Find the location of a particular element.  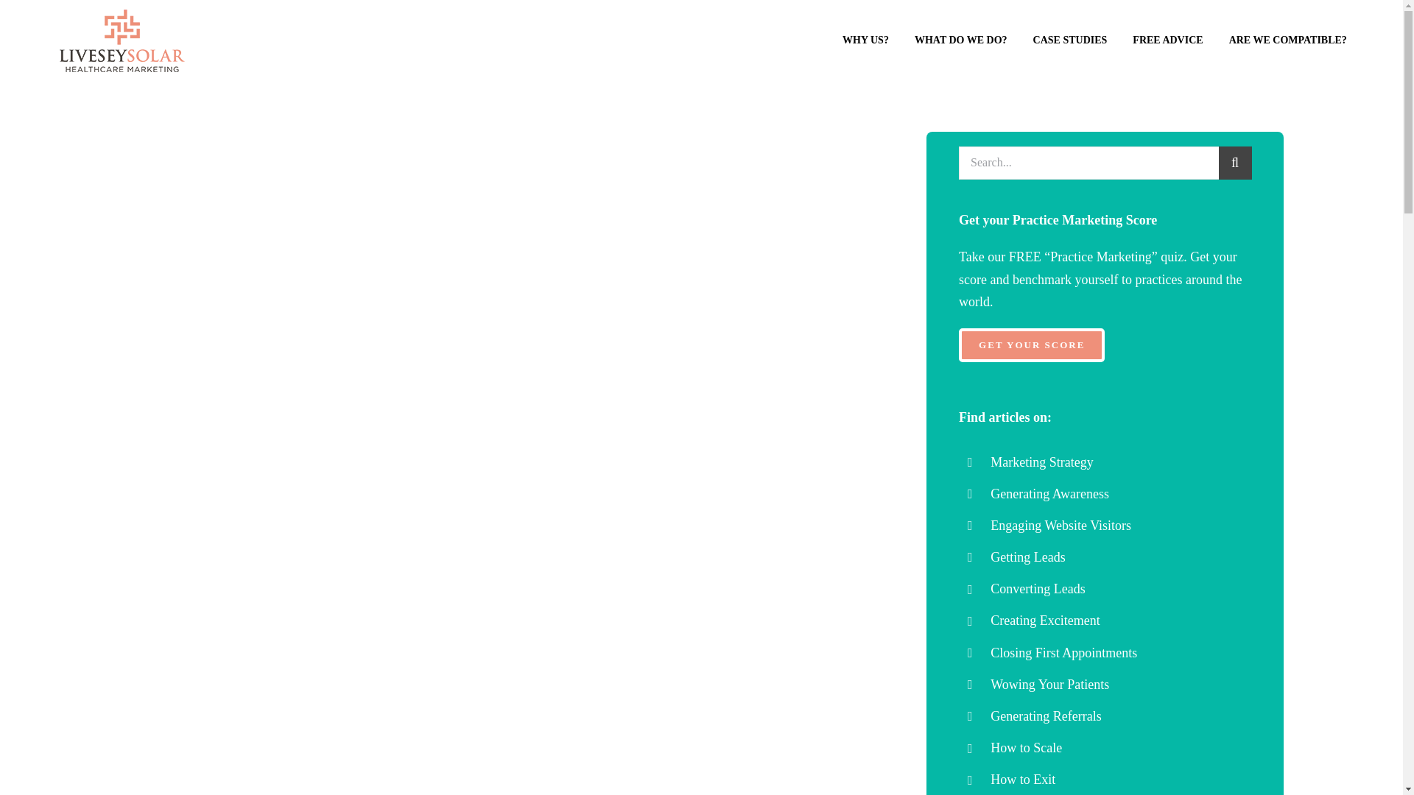

Engaging Website Visitors is located at coordinates (1060, 526).